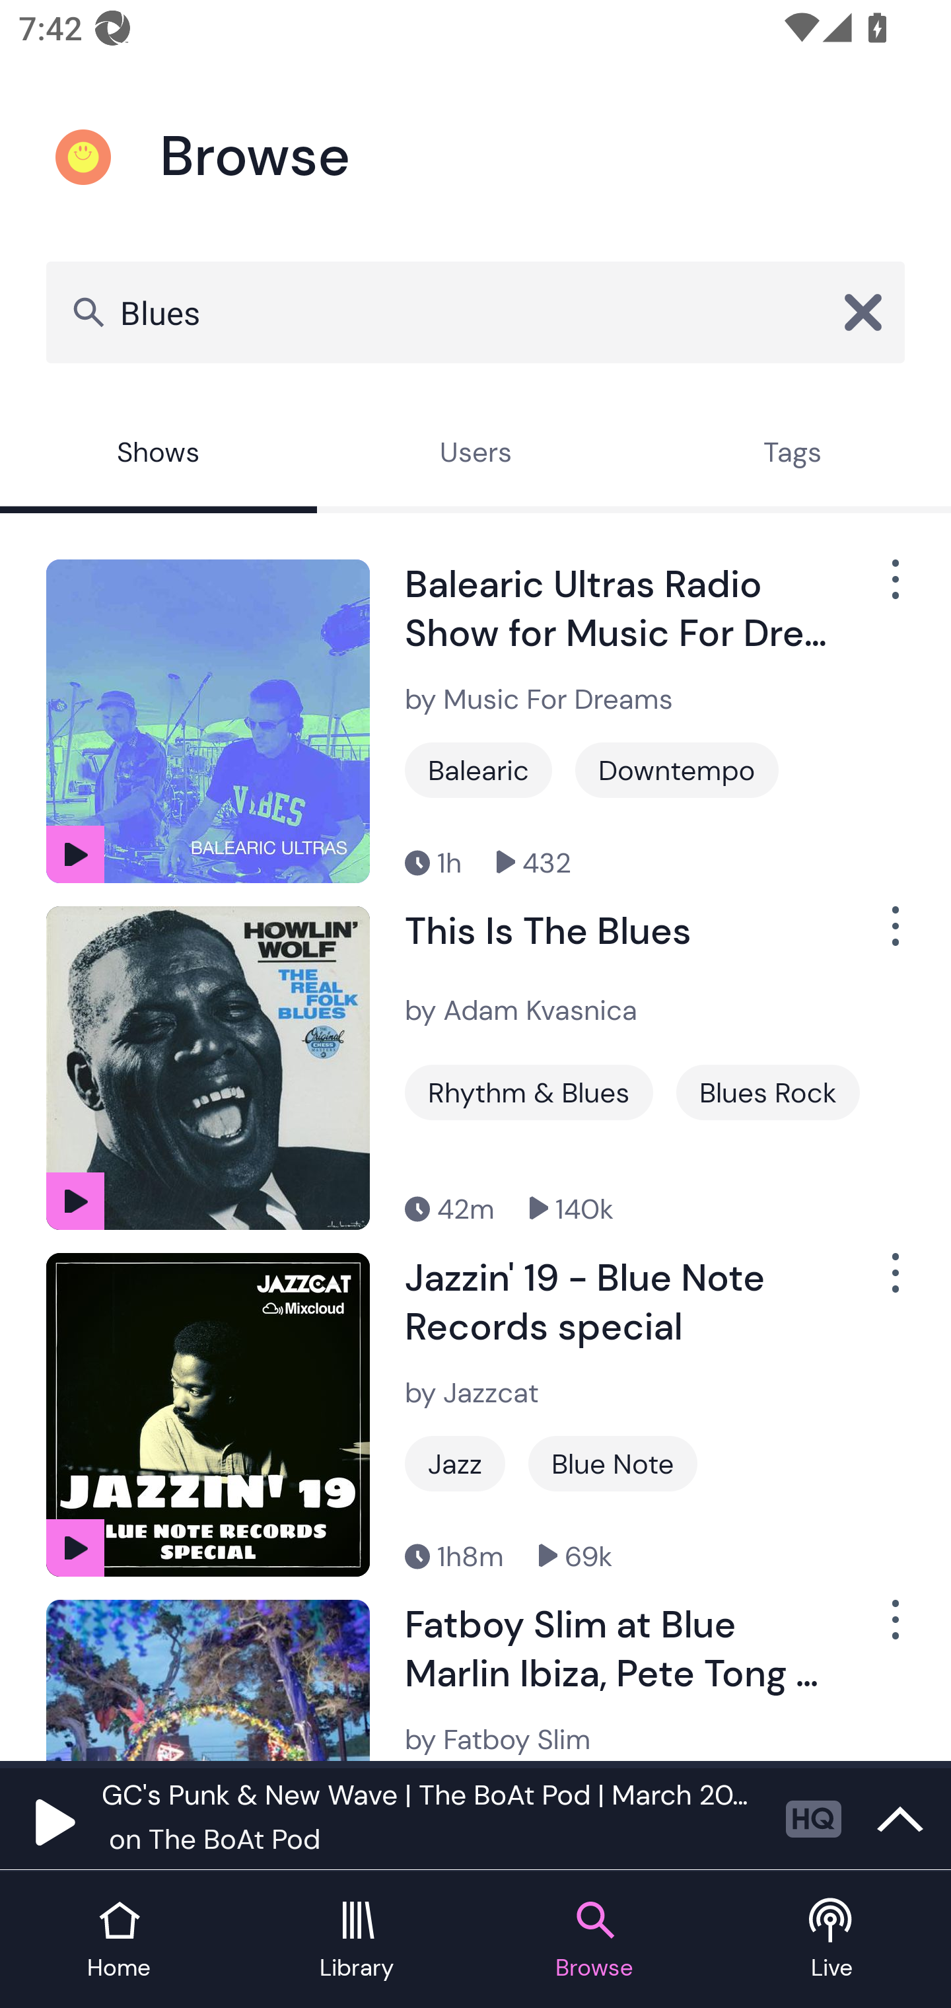 This screenshot has width=951, height=2008. What do you see at coordinates (475, 312) in the screenshot?
I see `Blues` at bounding box center [475, 312].